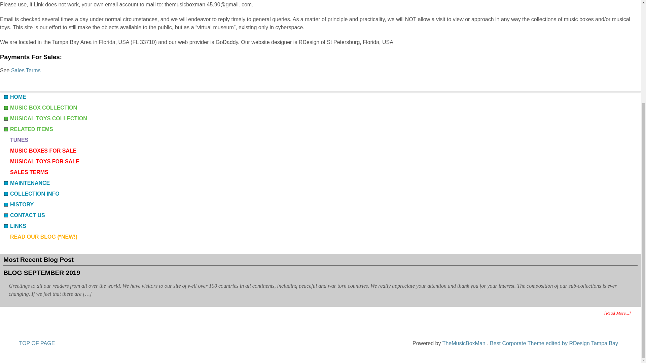 This screenshot has width=646, height=363. Describe the element at coordinates (28, 129) in the screenshot. I see `RELATED ITEMS` at that location.